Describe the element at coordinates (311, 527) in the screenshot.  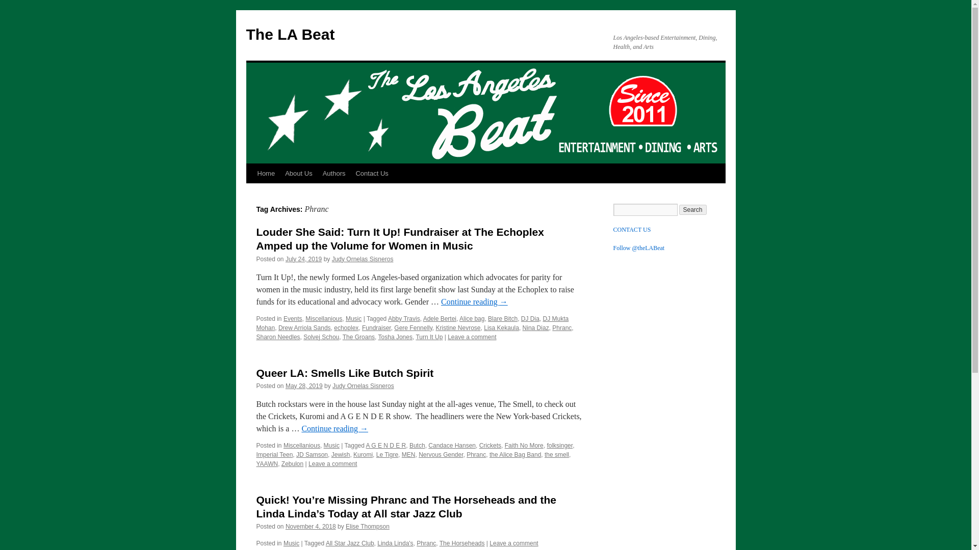
I see `1:53 pm` at that location.